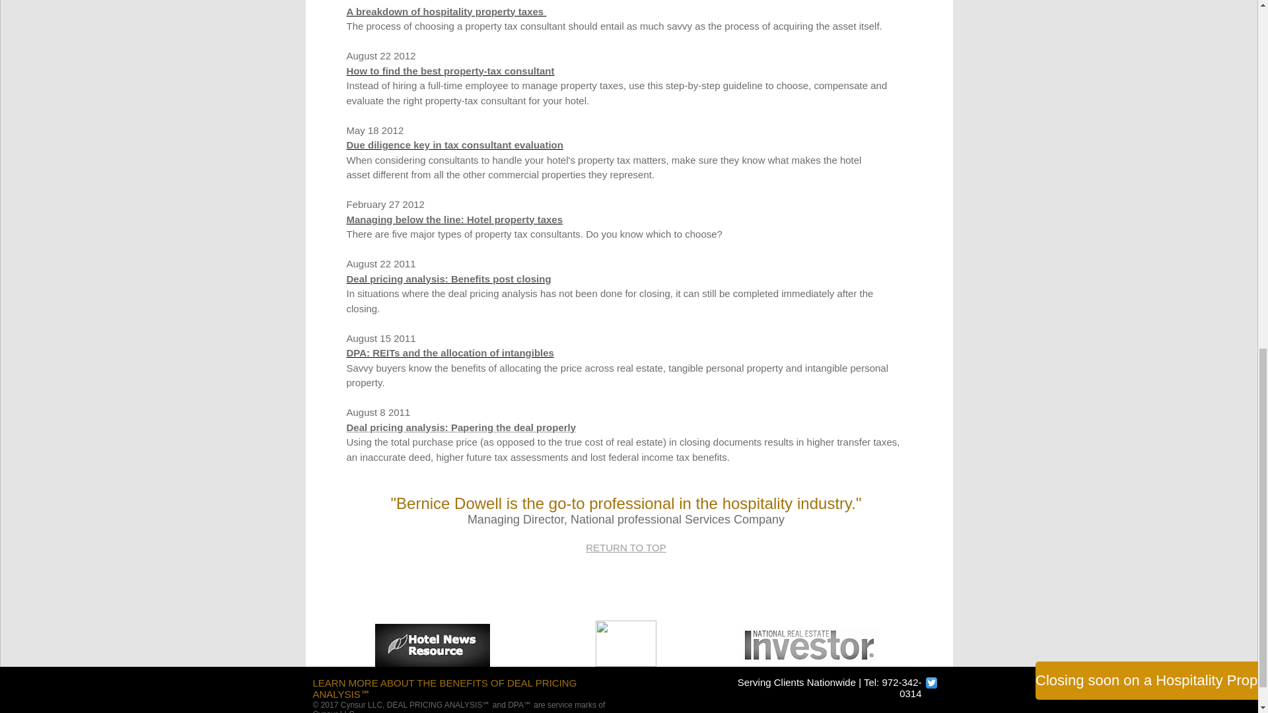 The height and width of the screenshot is (713, 1268). I want to click on RETURN TO TOP, so click(626, 547).